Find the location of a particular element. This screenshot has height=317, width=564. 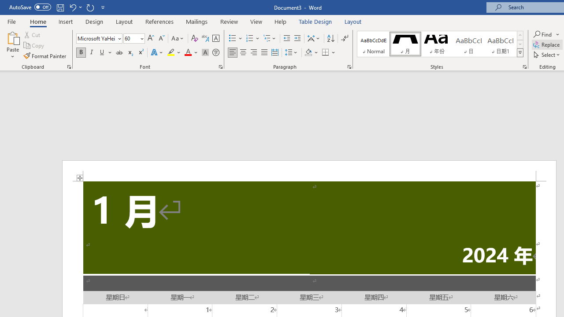

Find is located at coordinates (543, 34).